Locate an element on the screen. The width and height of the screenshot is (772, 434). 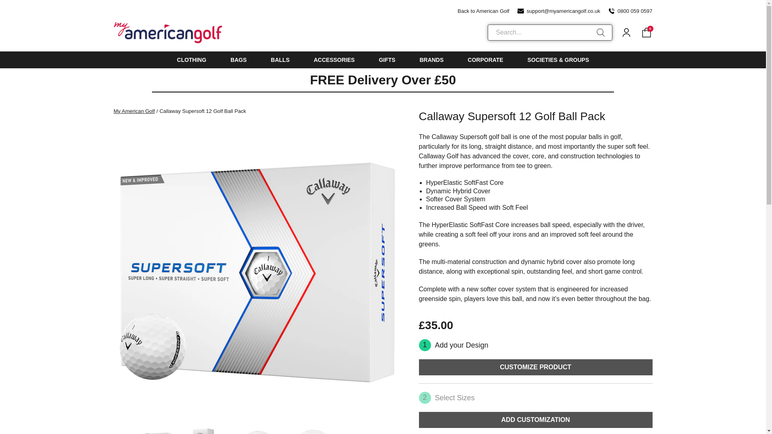
prev is located at coordinates (117, 430).